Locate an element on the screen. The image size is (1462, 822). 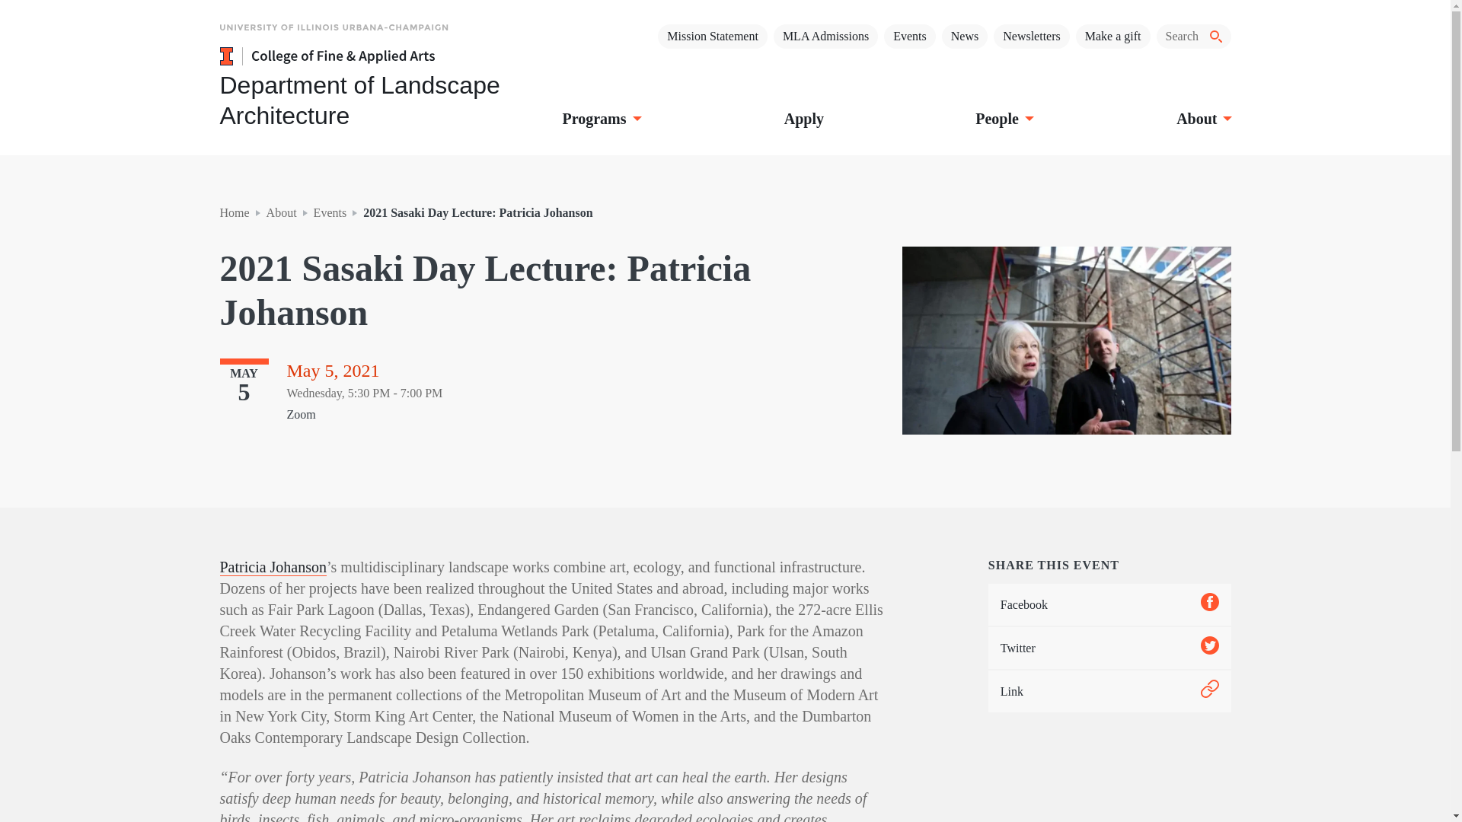
News is located at coordinates (964, 37).